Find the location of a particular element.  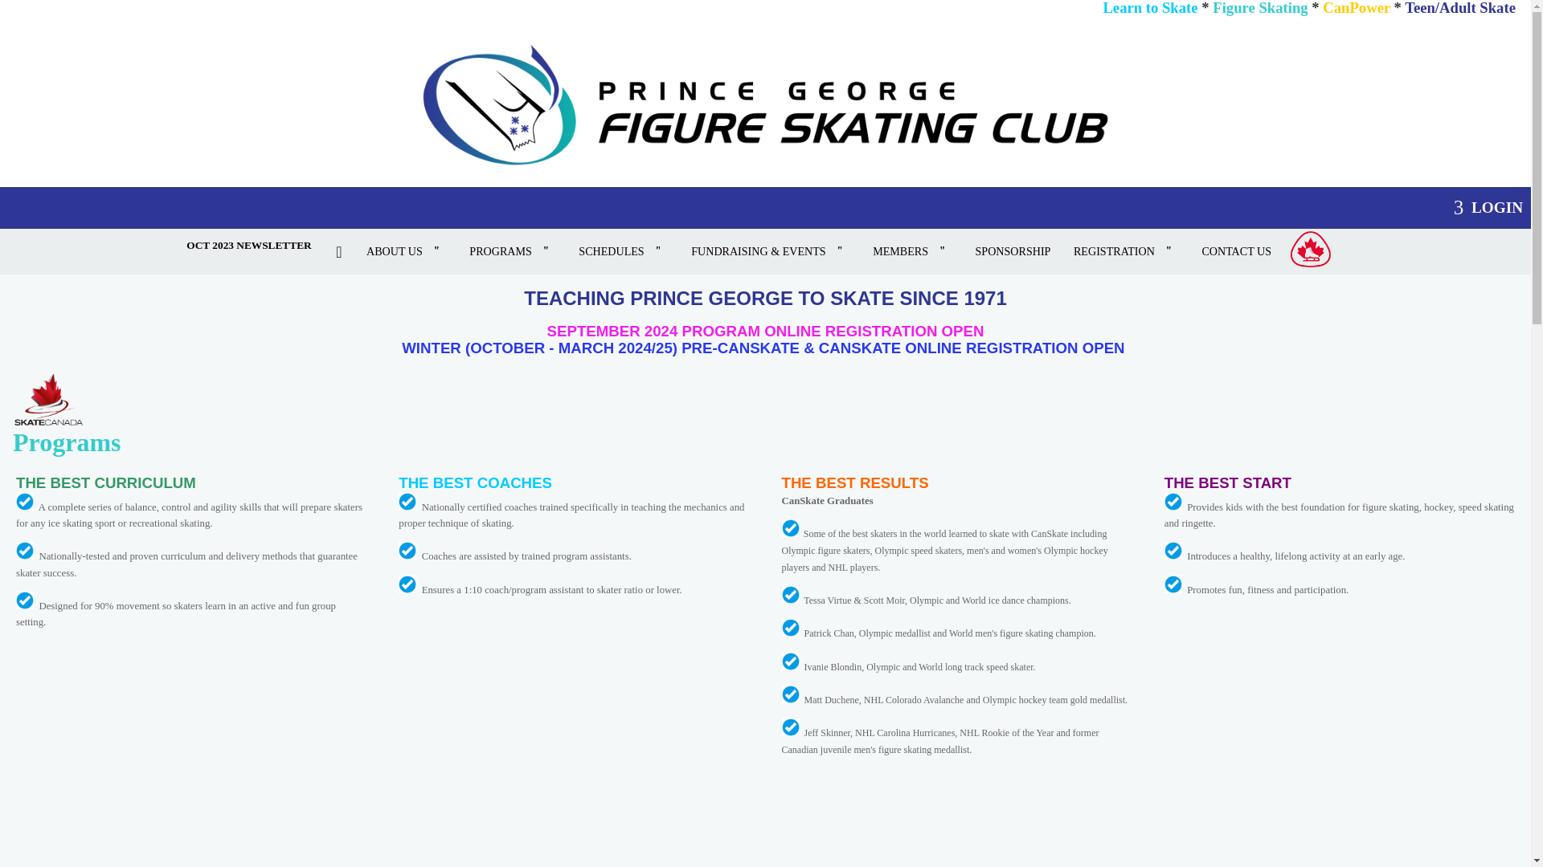

Adult Skate is located at coordinates (1459, 8).